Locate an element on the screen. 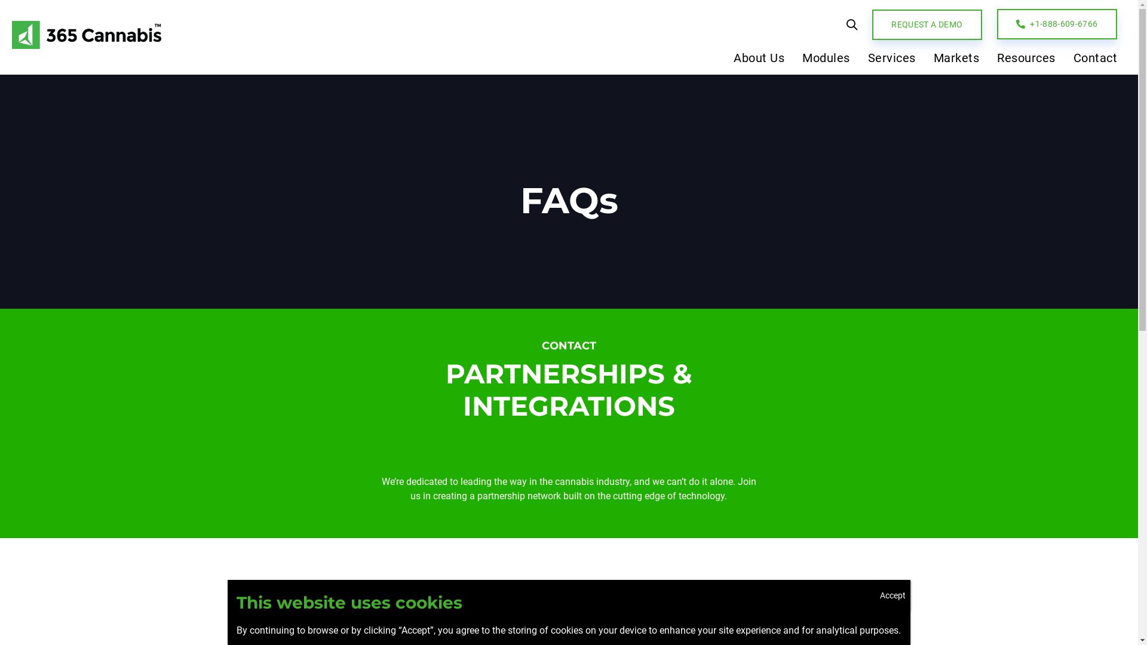 Image resolution: width=1147 pixels, height=645 pixels. Accept is located at coordinates (893, 595).